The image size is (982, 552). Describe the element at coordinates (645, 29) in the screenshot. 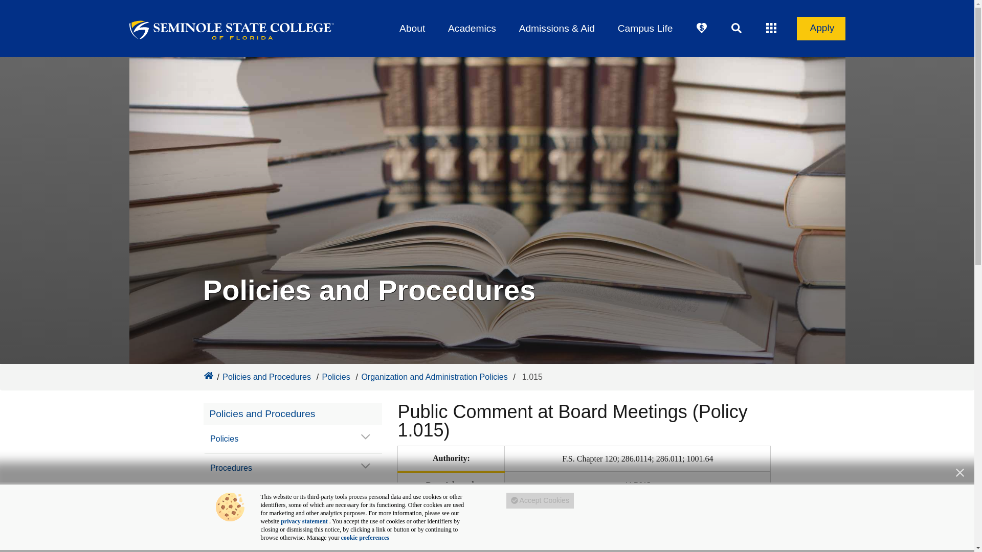

I see `Campus Life` at that location.